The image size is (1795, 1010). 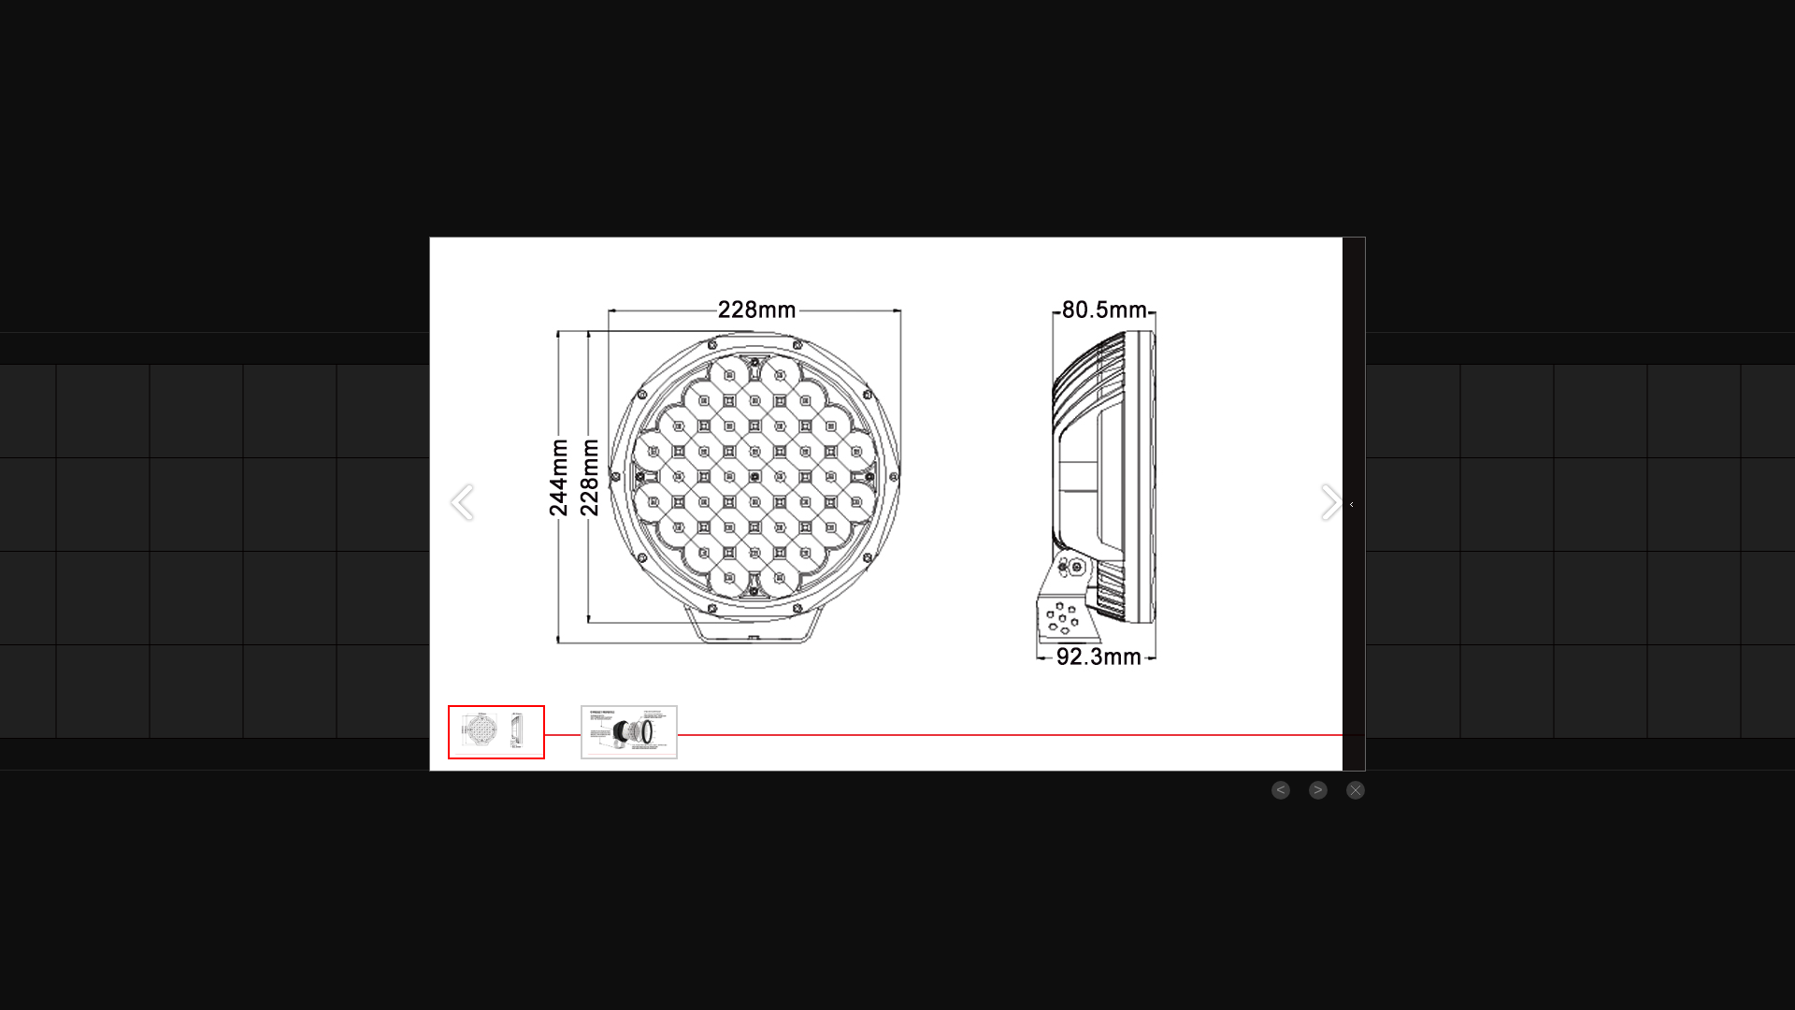 What do you see at coordinates (759, 348) in the screenshot?
I see `News` at bounding box center [759, 348].